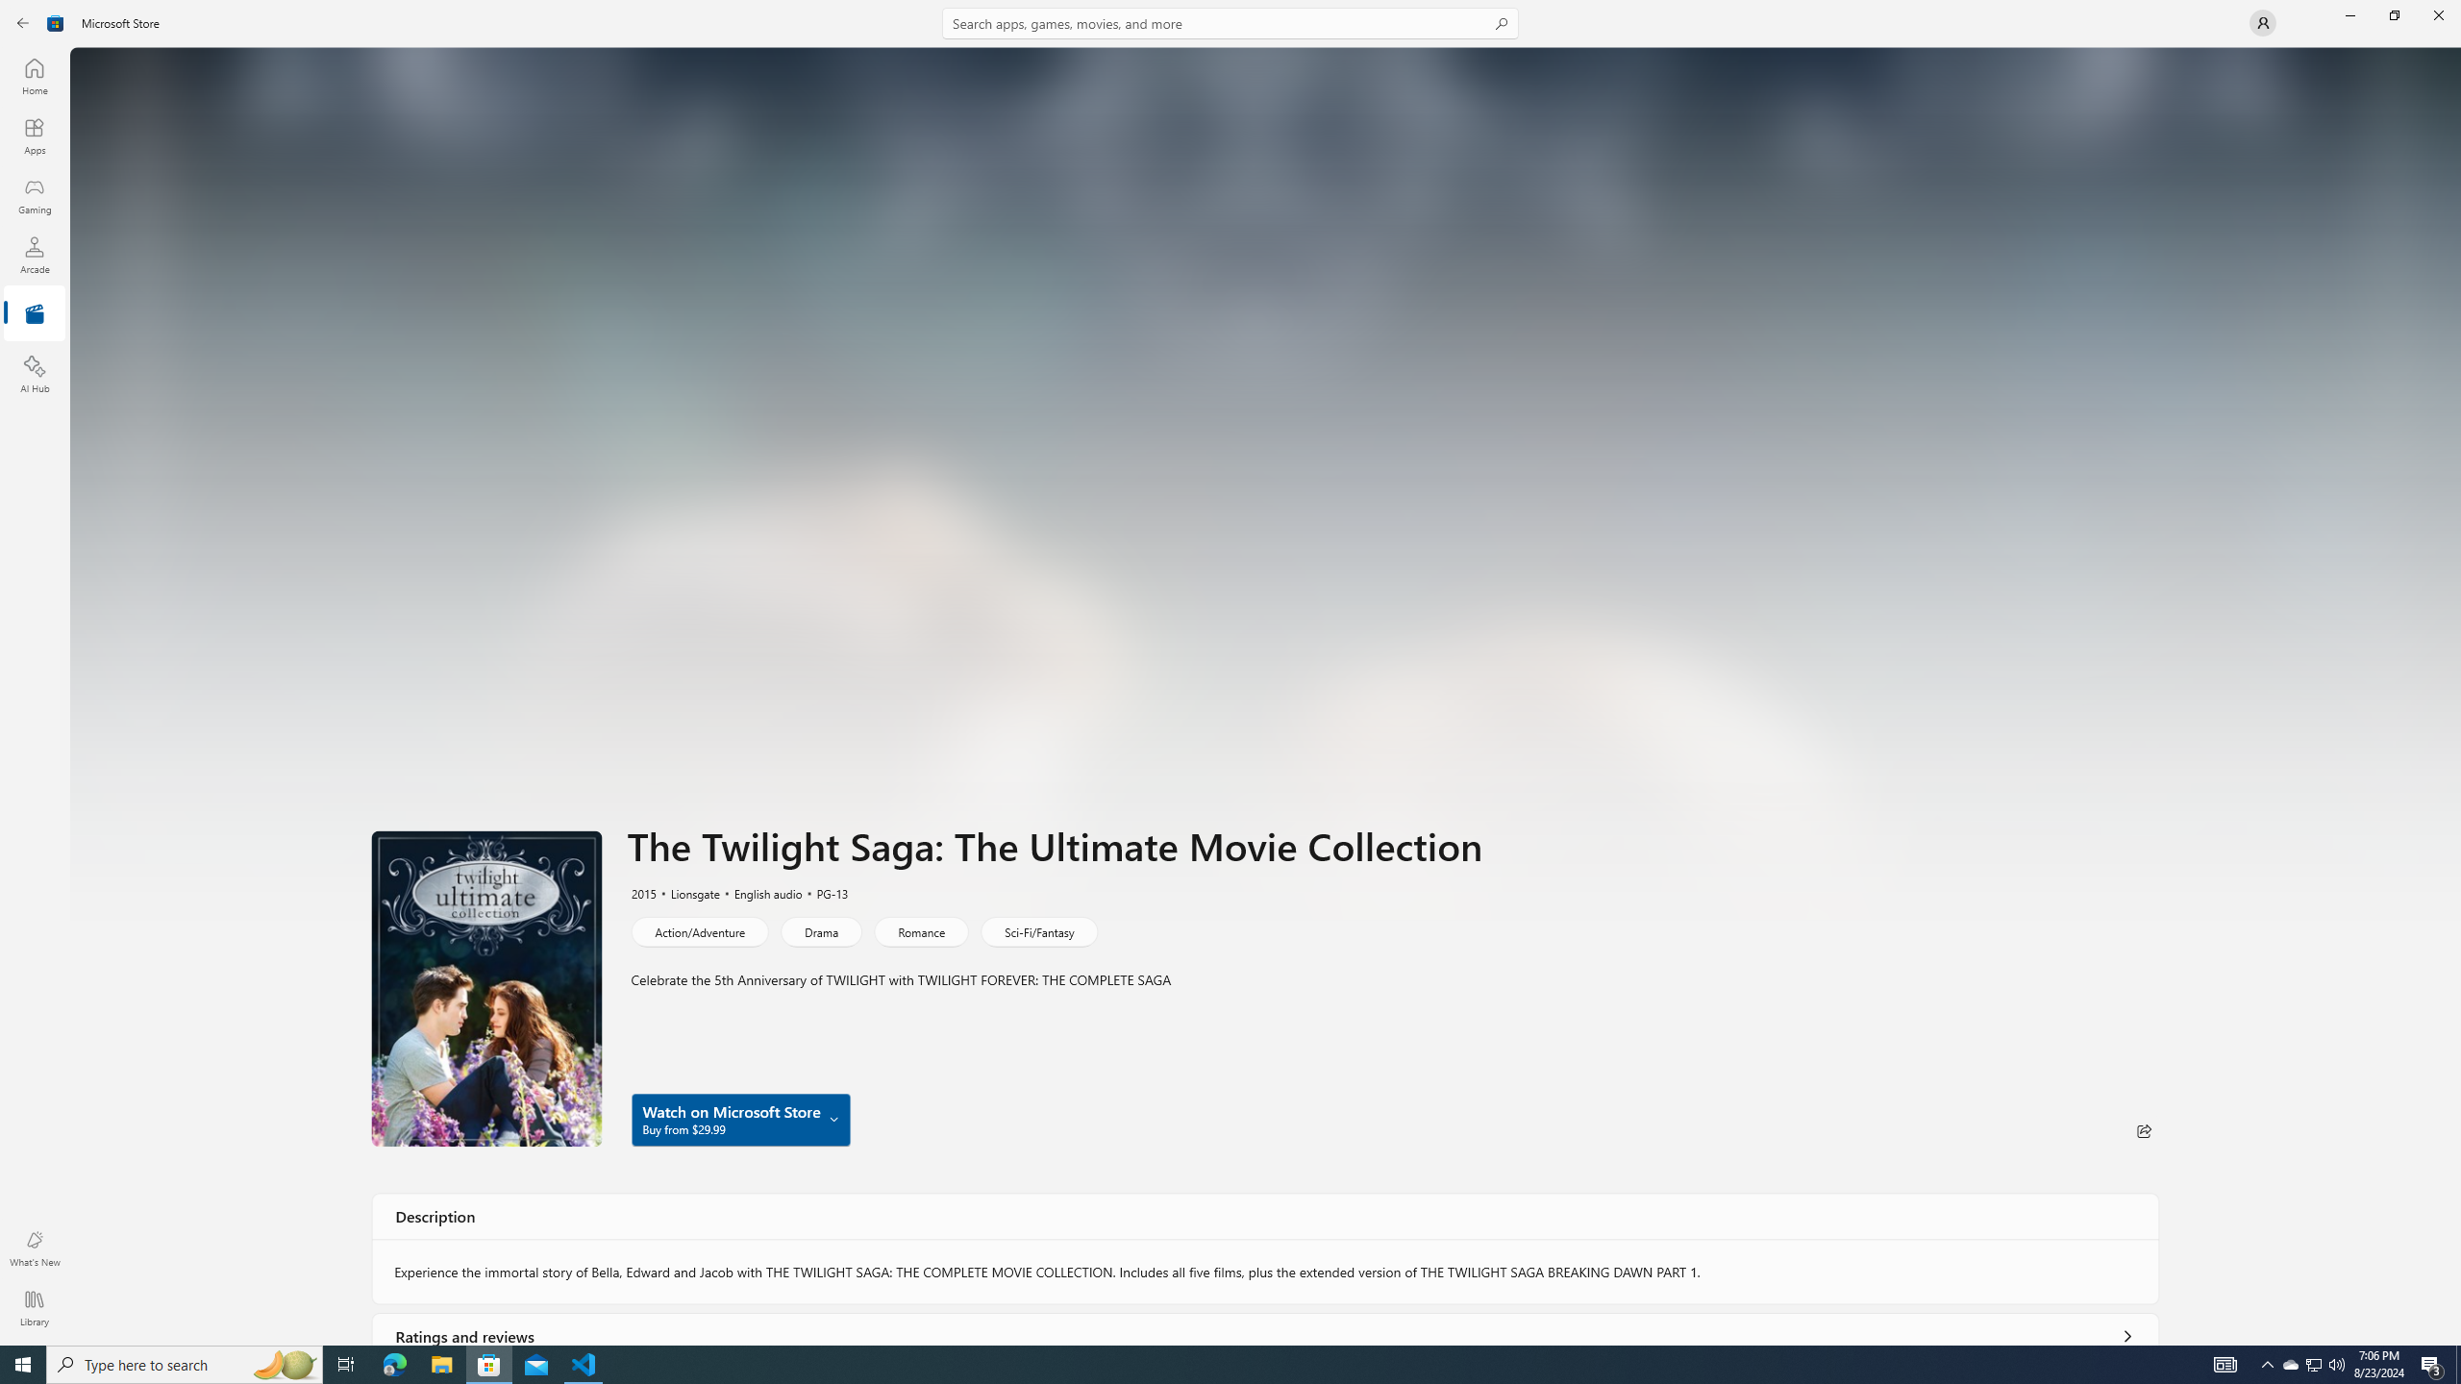 The height and width of the screenshot is (1384, 2461). What do you see at coordinates (740, 1119) in the screenshot?
I see `Watch on Microsoft Store Buy from $29.99` at bounding box center [740, 1119].